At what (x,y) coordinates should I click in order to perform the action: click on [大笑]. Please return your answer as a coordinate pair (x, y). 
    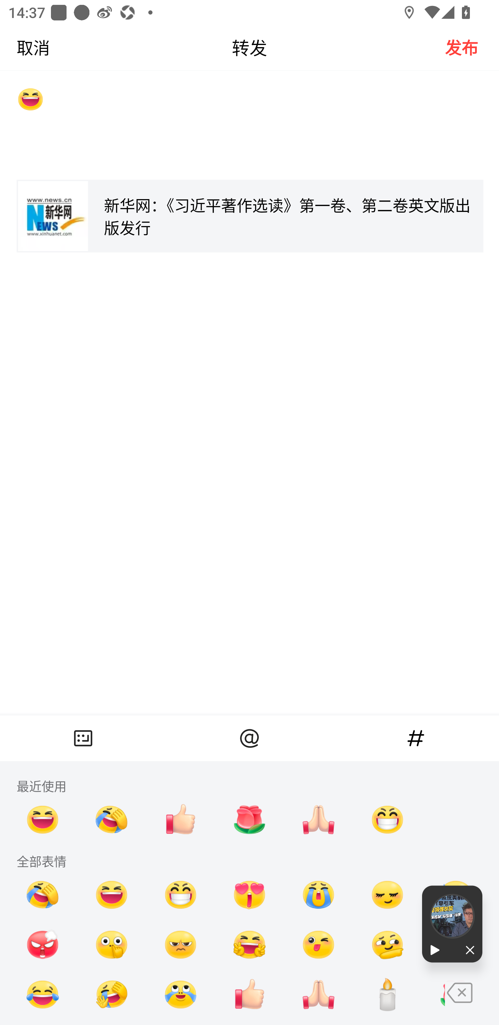
    Looking at the image, I should click on (43, 819).